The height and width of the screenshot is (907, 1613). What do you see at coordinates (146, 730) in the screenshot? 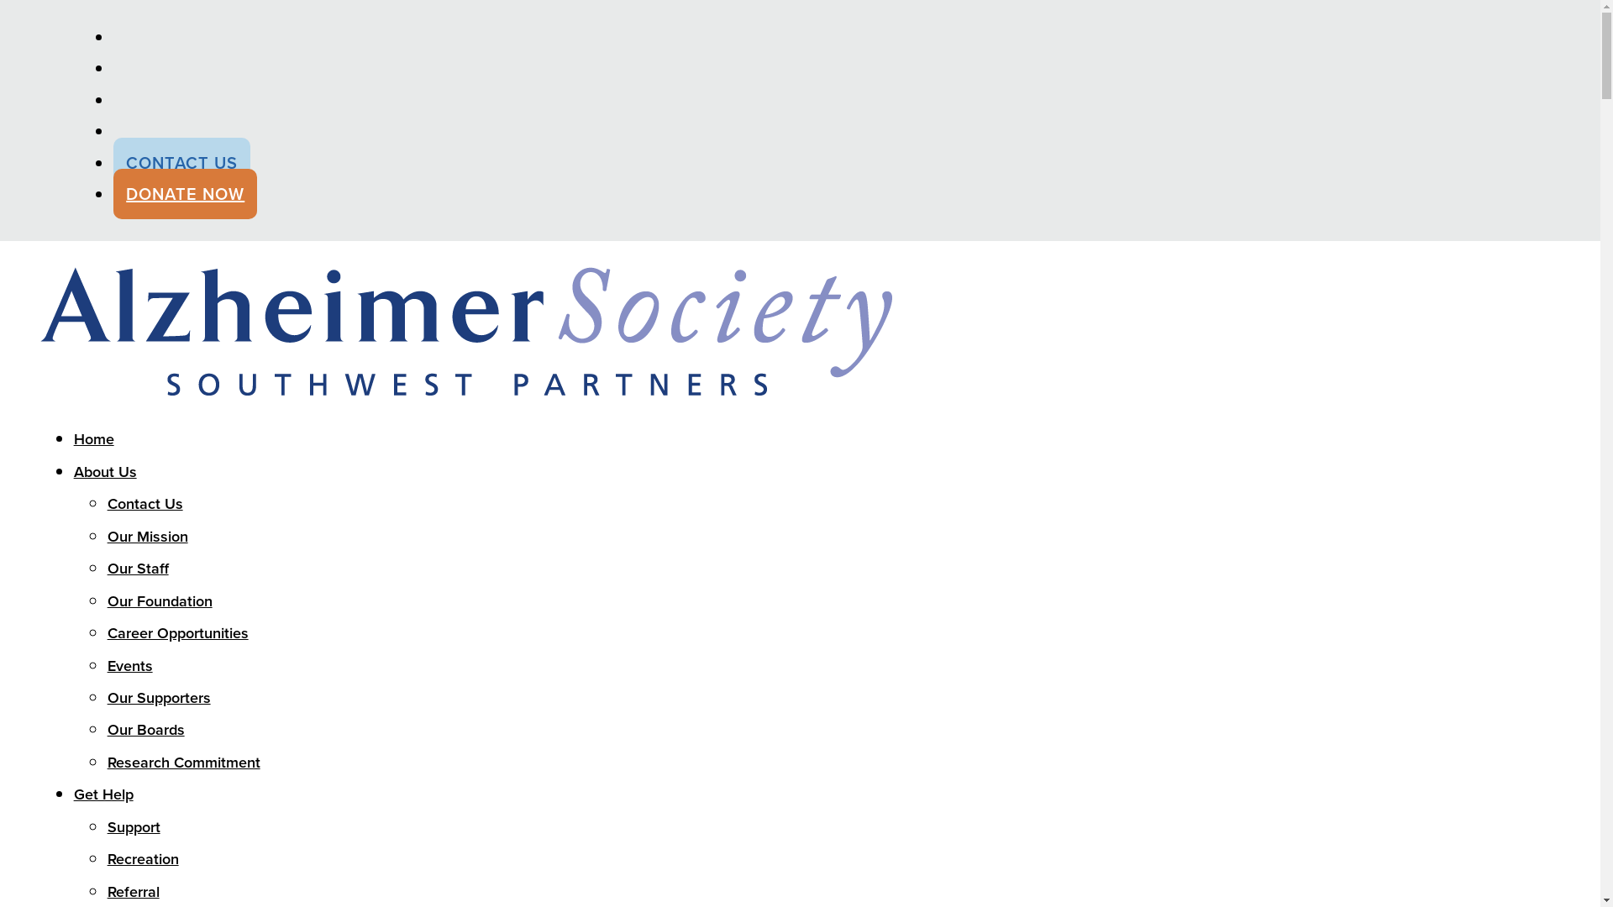
I see `Our Boards` at bounding box center [146, 730].